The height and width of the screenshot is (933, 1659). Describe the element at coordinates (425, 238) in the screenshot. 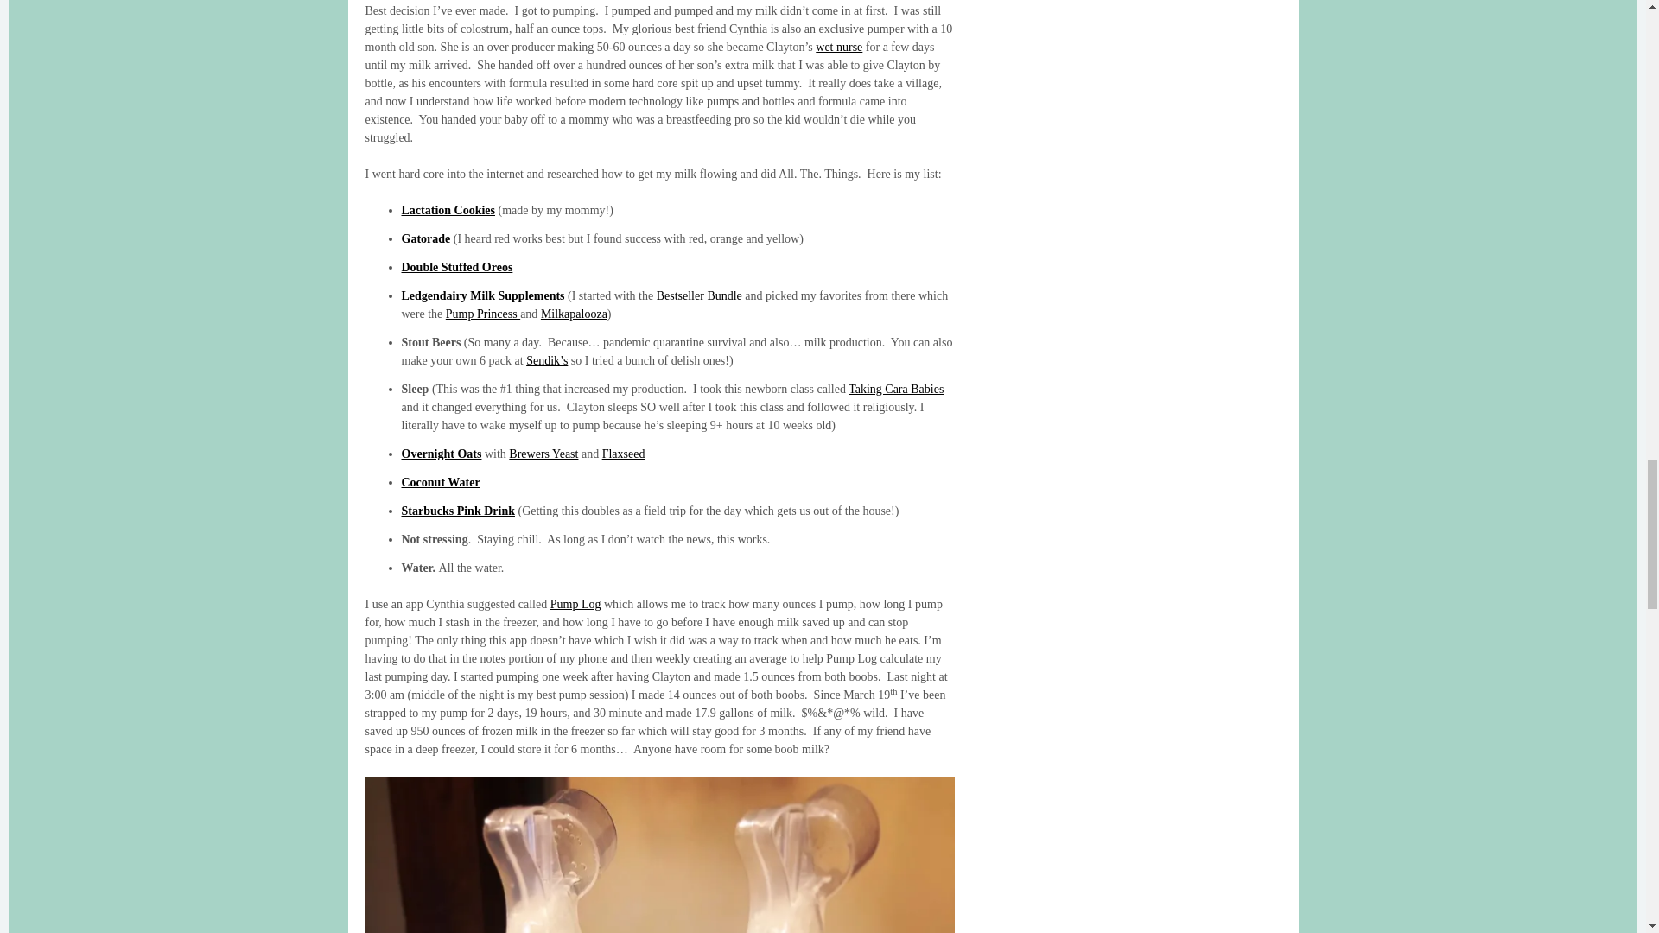

I see `Gatorade` at that location.